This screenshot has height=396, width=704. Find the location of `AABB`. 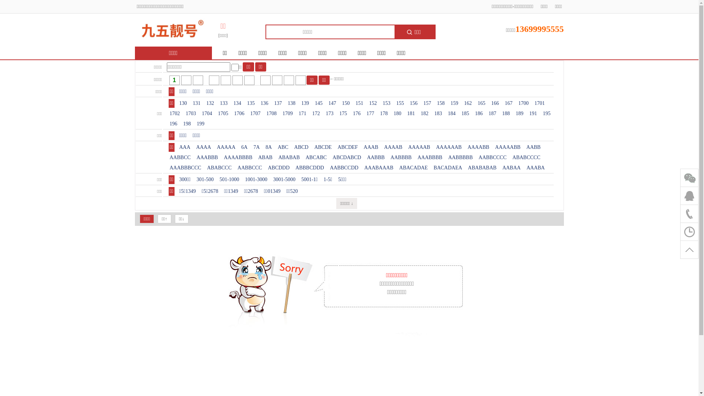

AABB is located at coordinates (534, 147).